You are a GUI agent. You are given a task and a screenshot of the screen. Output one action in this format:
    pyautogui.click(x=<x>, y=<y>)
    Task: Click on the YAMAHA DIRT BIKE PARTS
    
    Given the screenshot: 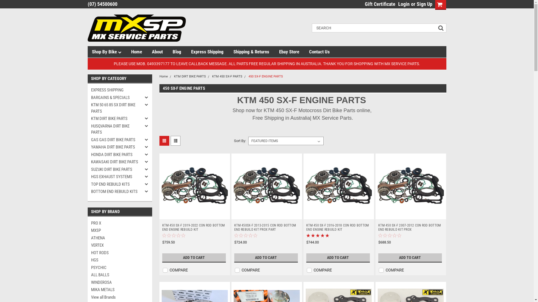 What is the action you would take?
    pyautogui.click(x=115, y=147)
    